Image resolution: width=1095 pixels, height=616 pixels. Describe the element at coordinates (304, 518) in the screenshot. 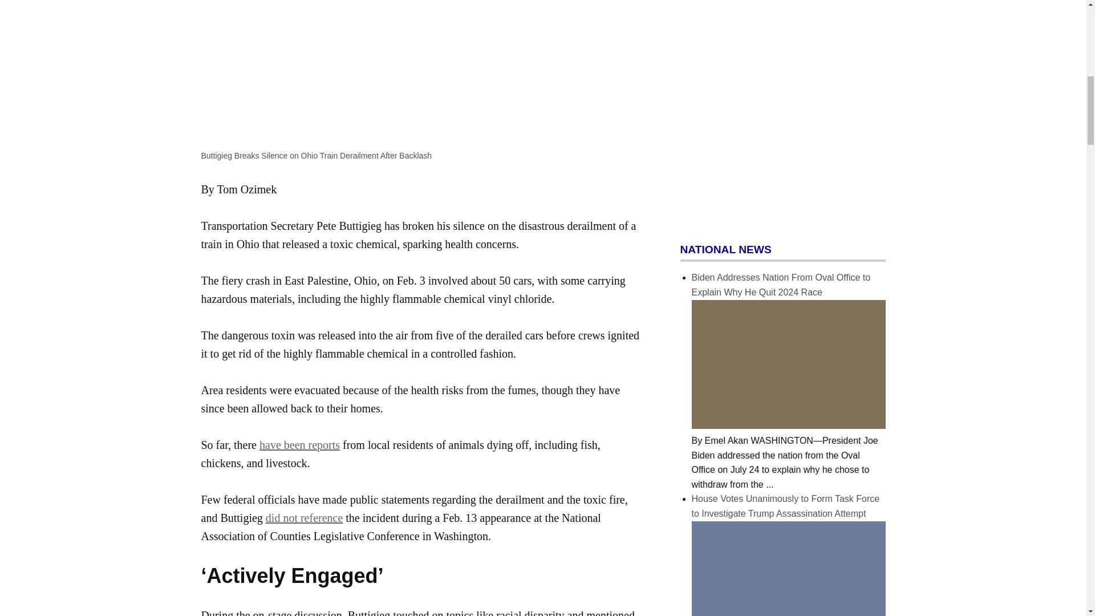

I see `did not reference` at that location.